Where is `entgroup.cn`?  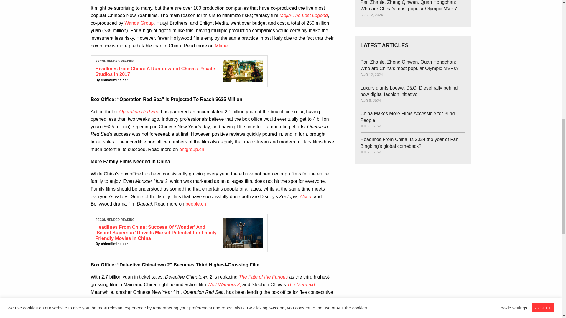 entgroup.cn is located at coordinates (192, 149).